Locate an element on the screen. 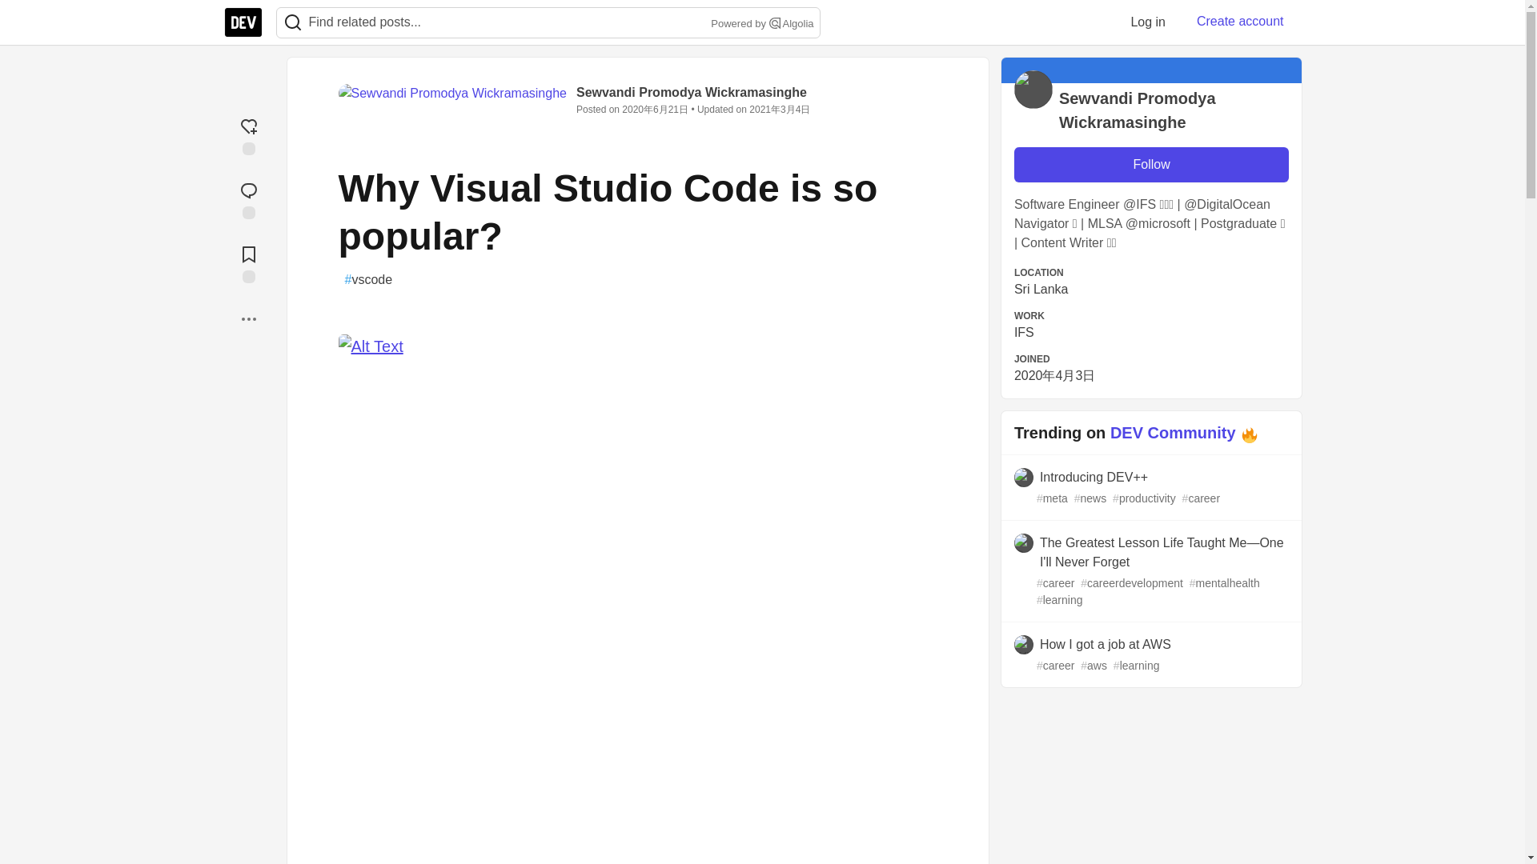 The width and height of the screenshot is (1537, 864). Create account is located at coordinates (1240, 22).